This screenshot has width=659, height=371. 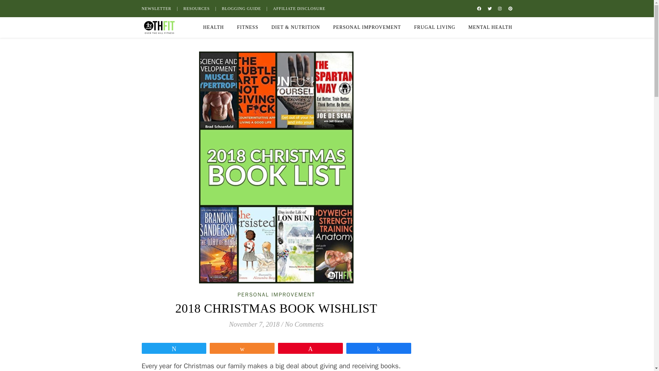 What do you see at coordinates (200, 8) in the screenshot?
I see `RESOURCES` at bounding box center [200, 8].